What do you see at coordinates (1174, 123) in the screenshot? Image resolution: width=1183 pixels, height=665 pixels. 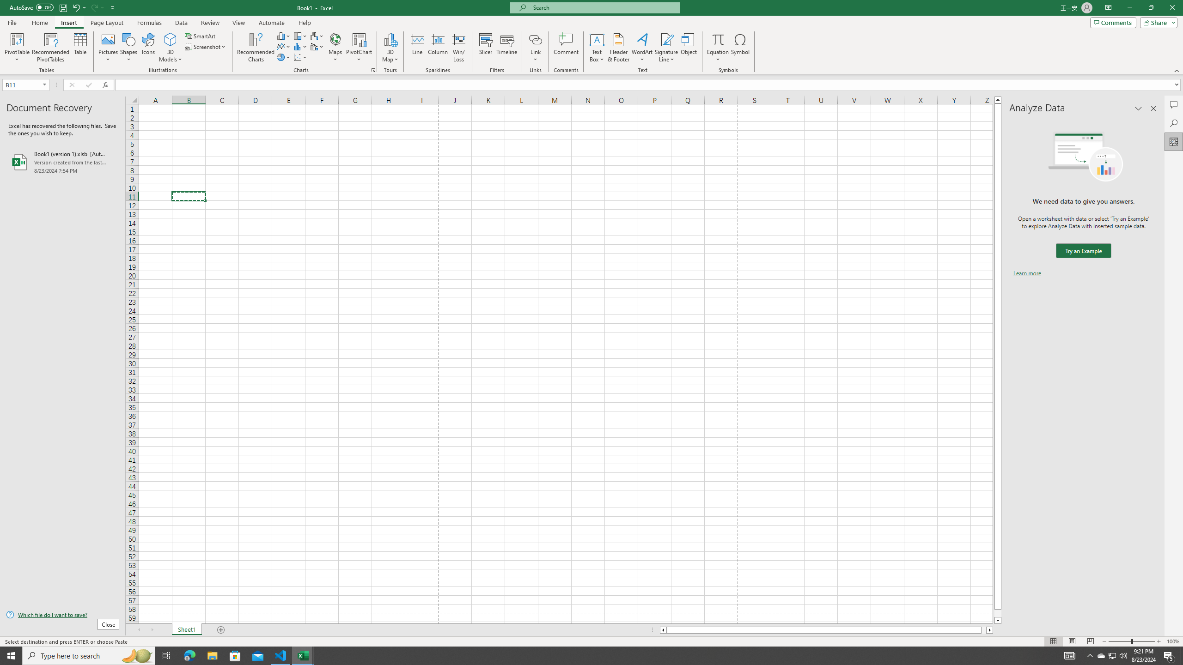 I see `Search` at bounding box center [1174, 123].